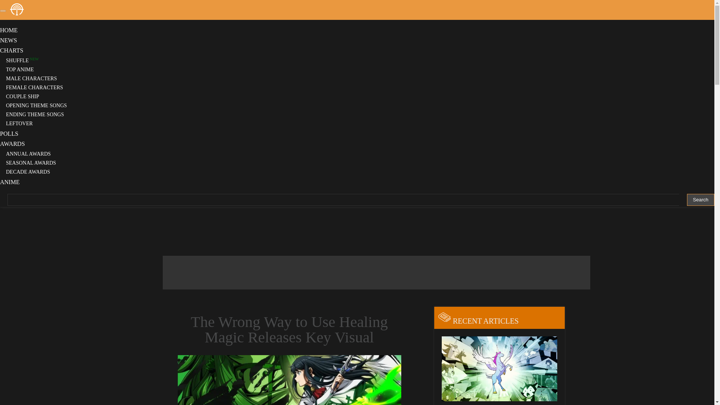  Describe the element at coordinates (19, 70) in the screenshot. I see `TOP ANIME` at that location.